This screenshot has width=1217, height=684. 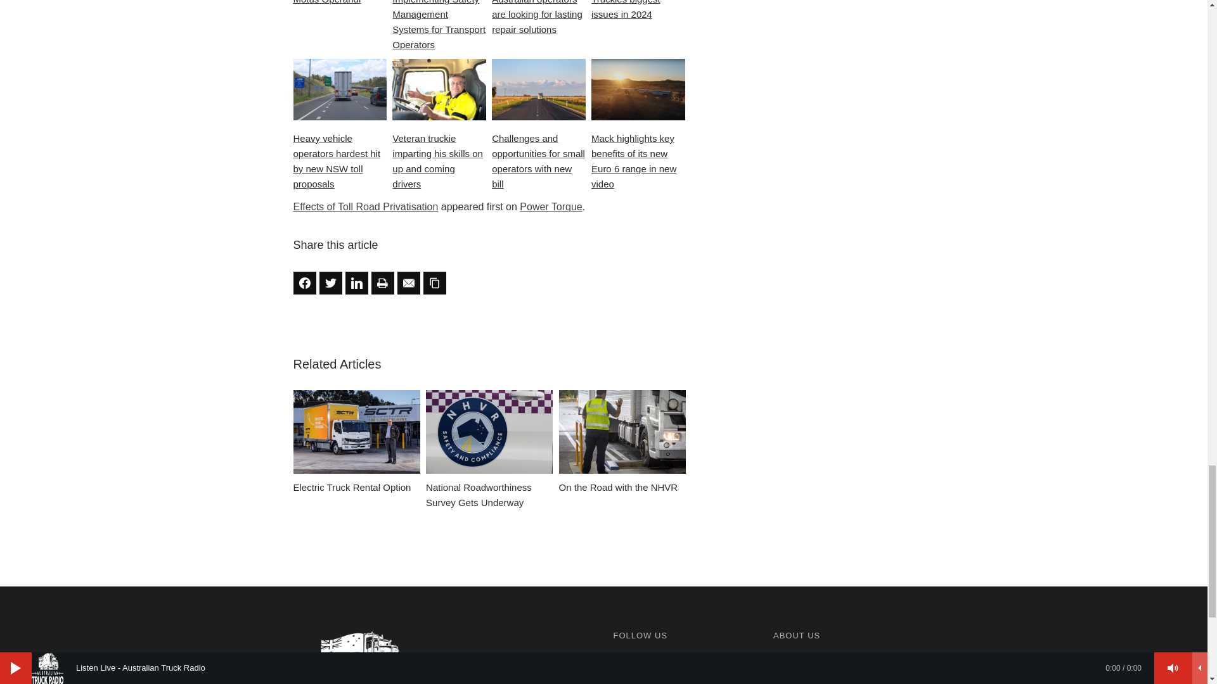 I want to click on Share on Print, so click(x=383, y=282).